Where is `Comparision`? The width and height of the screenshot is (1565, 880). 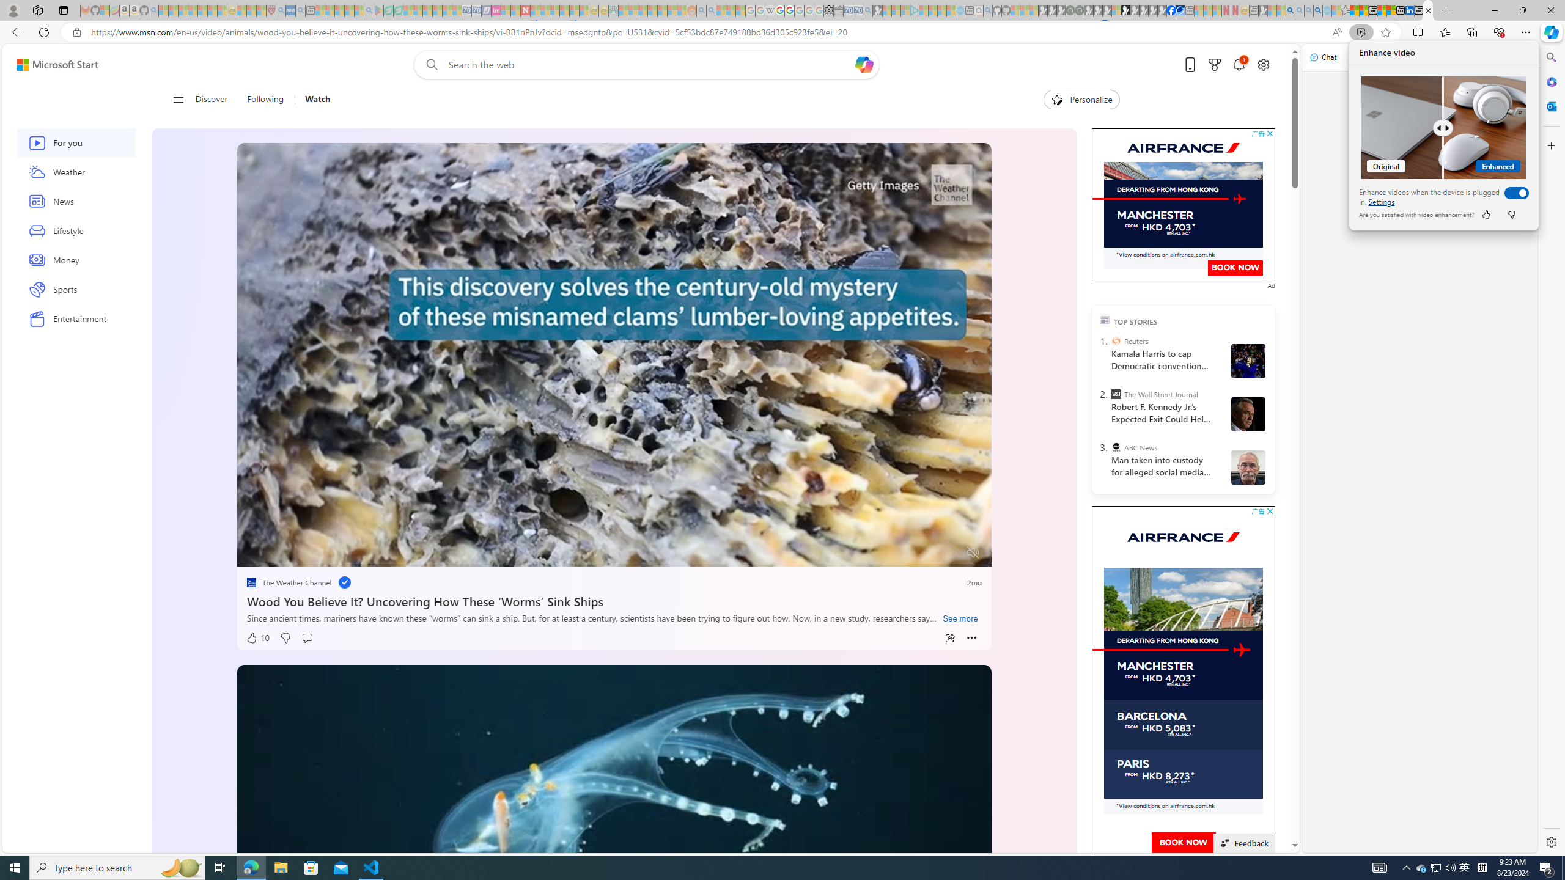 Comparision is located at coordinates (1444, 127).